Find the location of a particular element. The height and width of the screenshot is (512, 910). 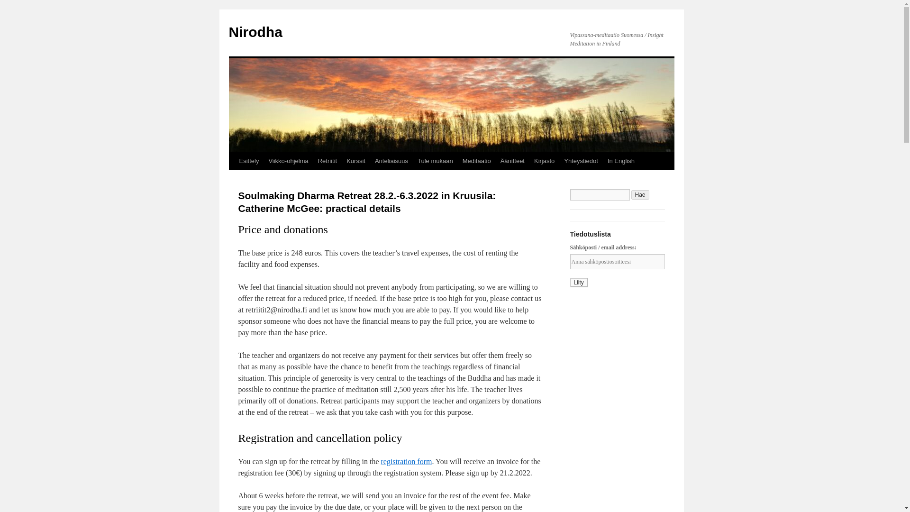

Anteliaisuus is located at coordinates (391, 161).